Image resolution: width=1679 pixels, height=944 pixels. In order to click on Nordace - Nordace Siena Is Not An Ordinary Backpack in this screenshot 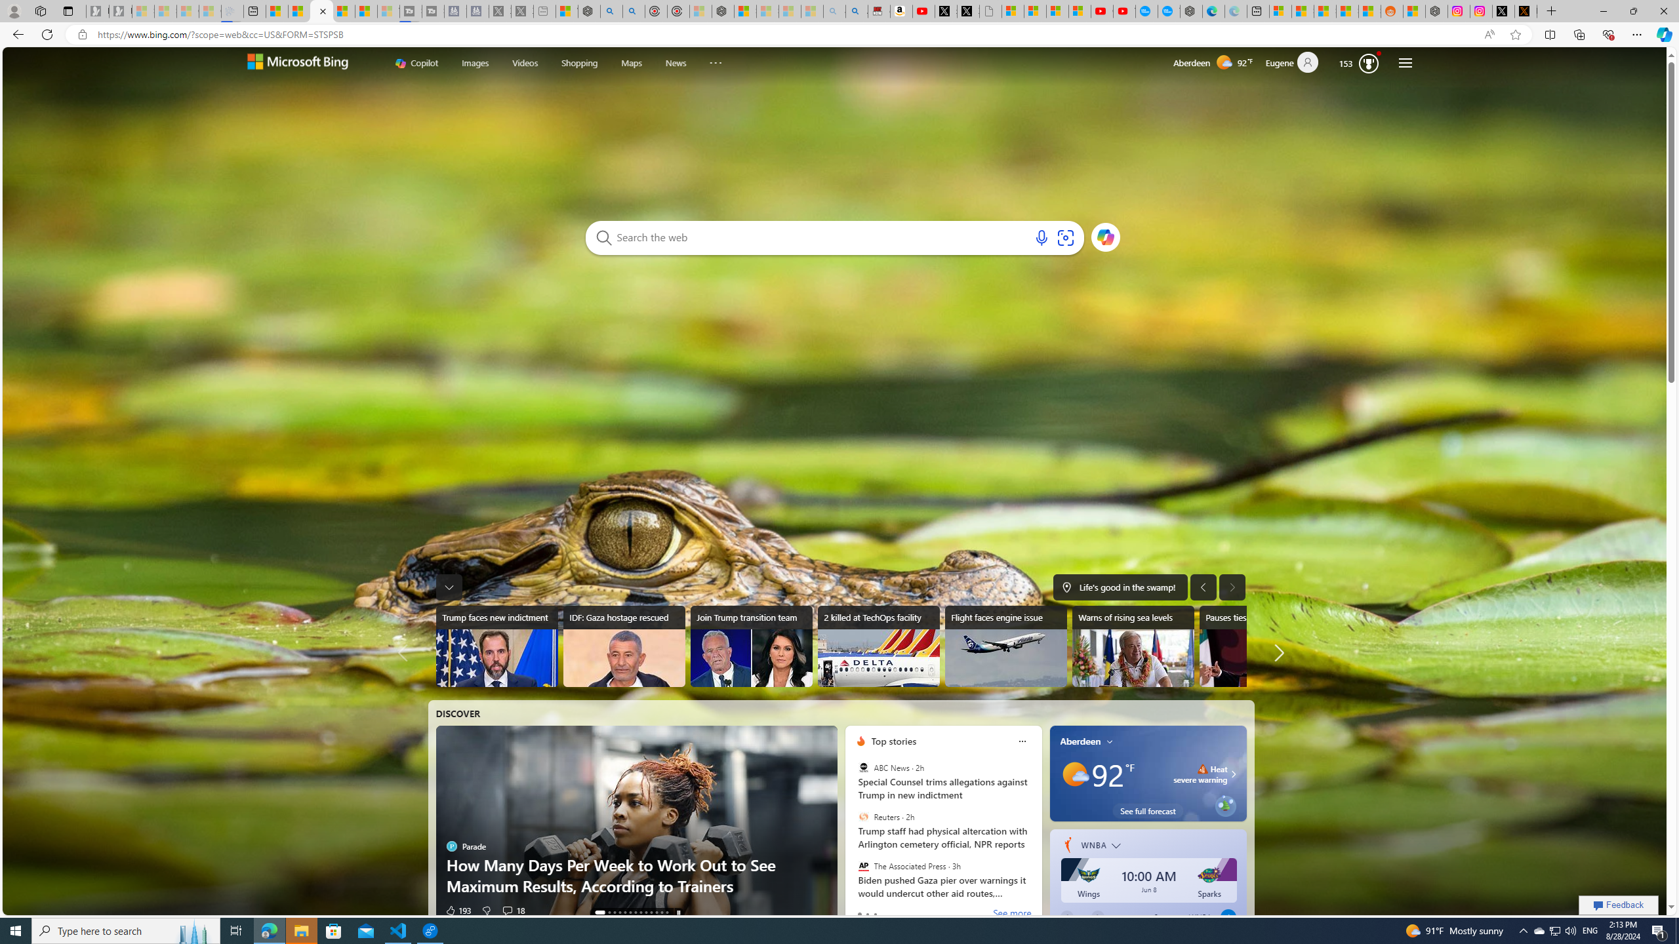, I will do `click(723, 11)`.